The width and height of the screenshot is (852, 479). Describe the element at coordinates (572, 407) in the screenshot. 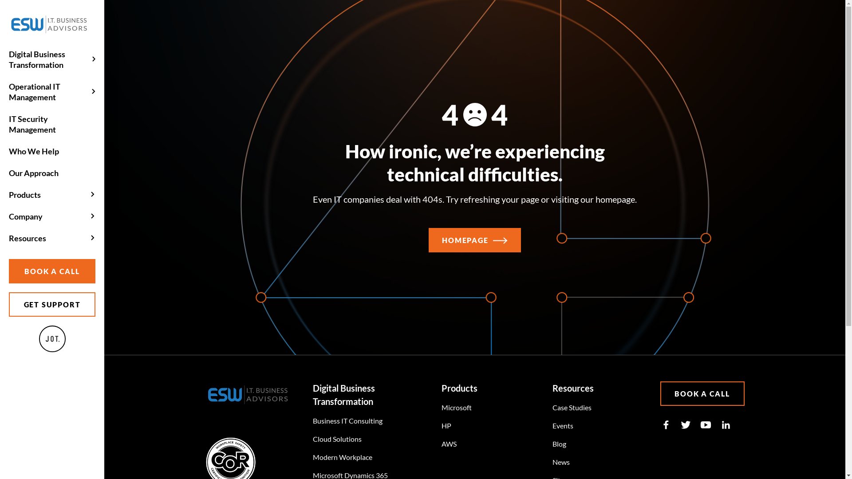

I see `Case Studies` at that location.